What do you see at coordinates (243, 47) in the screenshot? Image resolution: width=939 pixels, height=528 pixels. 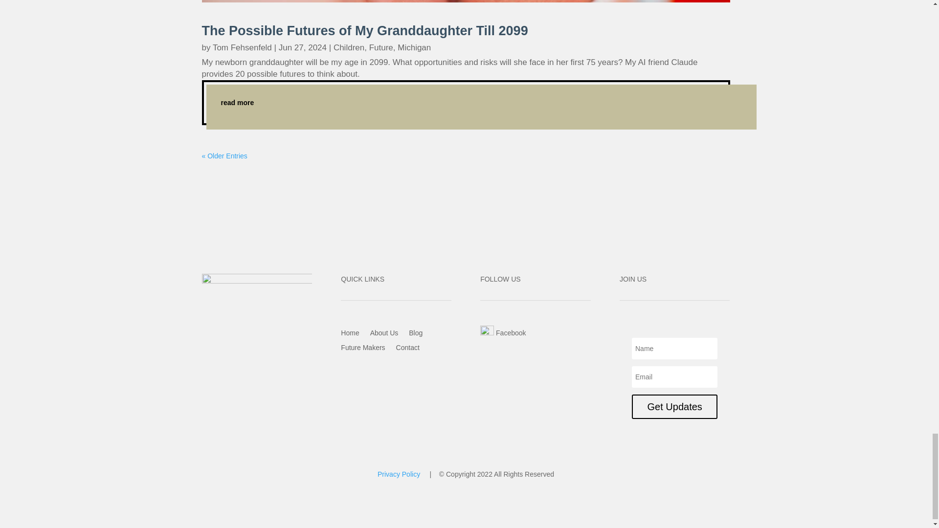 I see `Tom Fehsenfeld` at bounding box center [243, 47].